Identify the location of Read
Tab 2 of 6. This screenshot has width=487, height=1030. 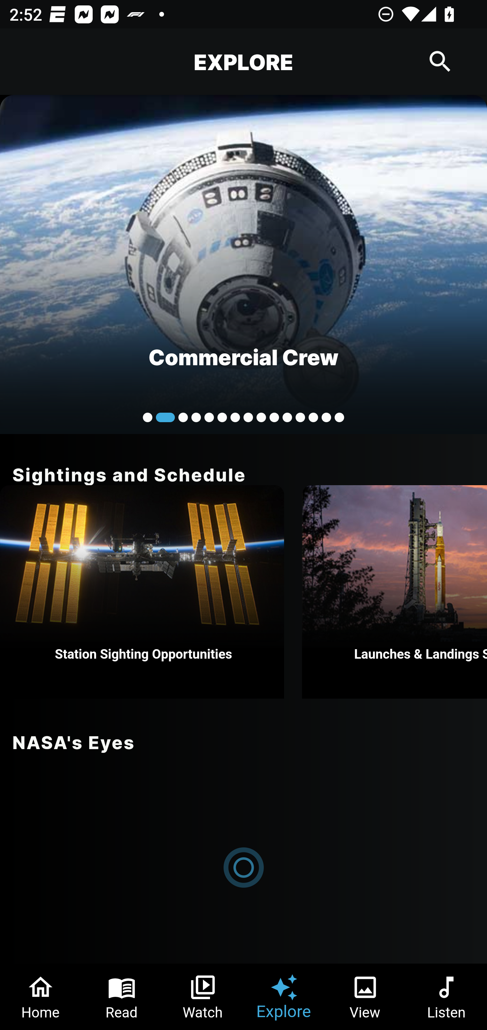
(122, 997).